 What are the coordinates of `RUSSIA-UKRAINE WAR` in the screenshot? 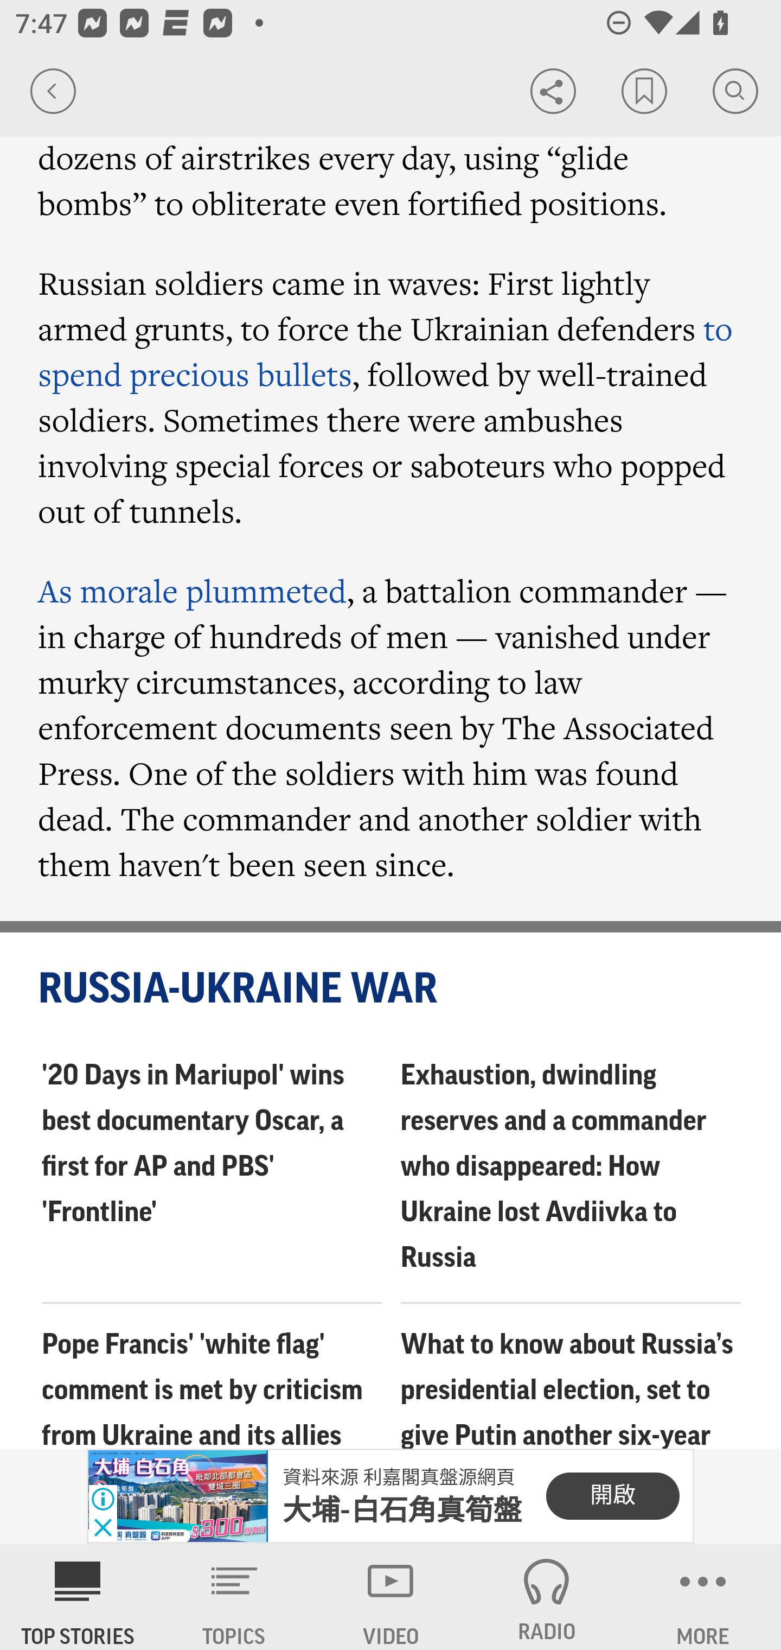 It's located at (392, 990).